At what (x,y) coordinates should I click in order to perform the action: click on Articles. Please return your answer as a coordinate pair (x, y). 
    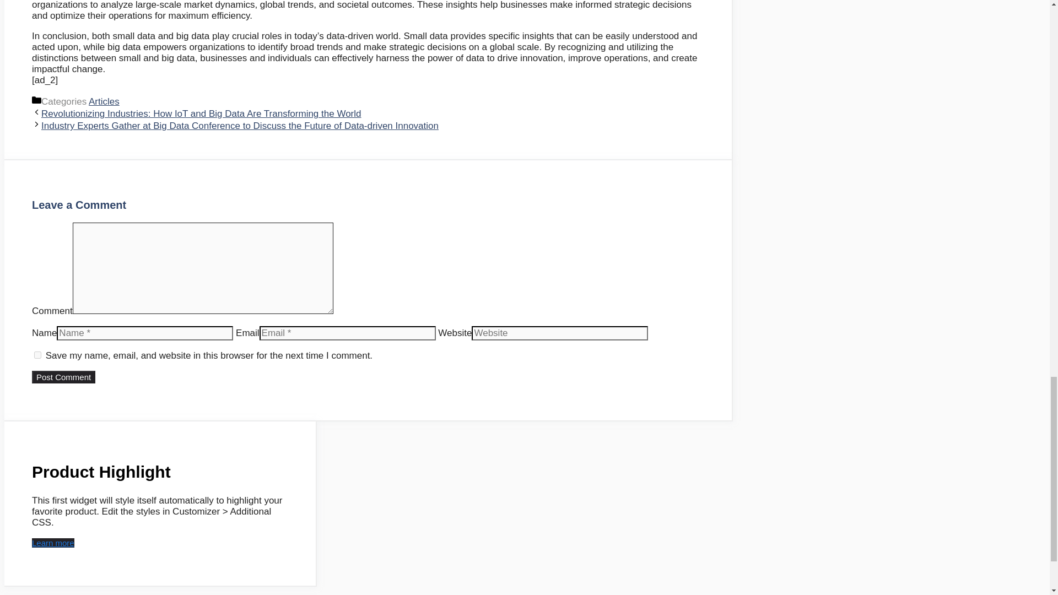
    Looking at the image, I should click on (104, 101).